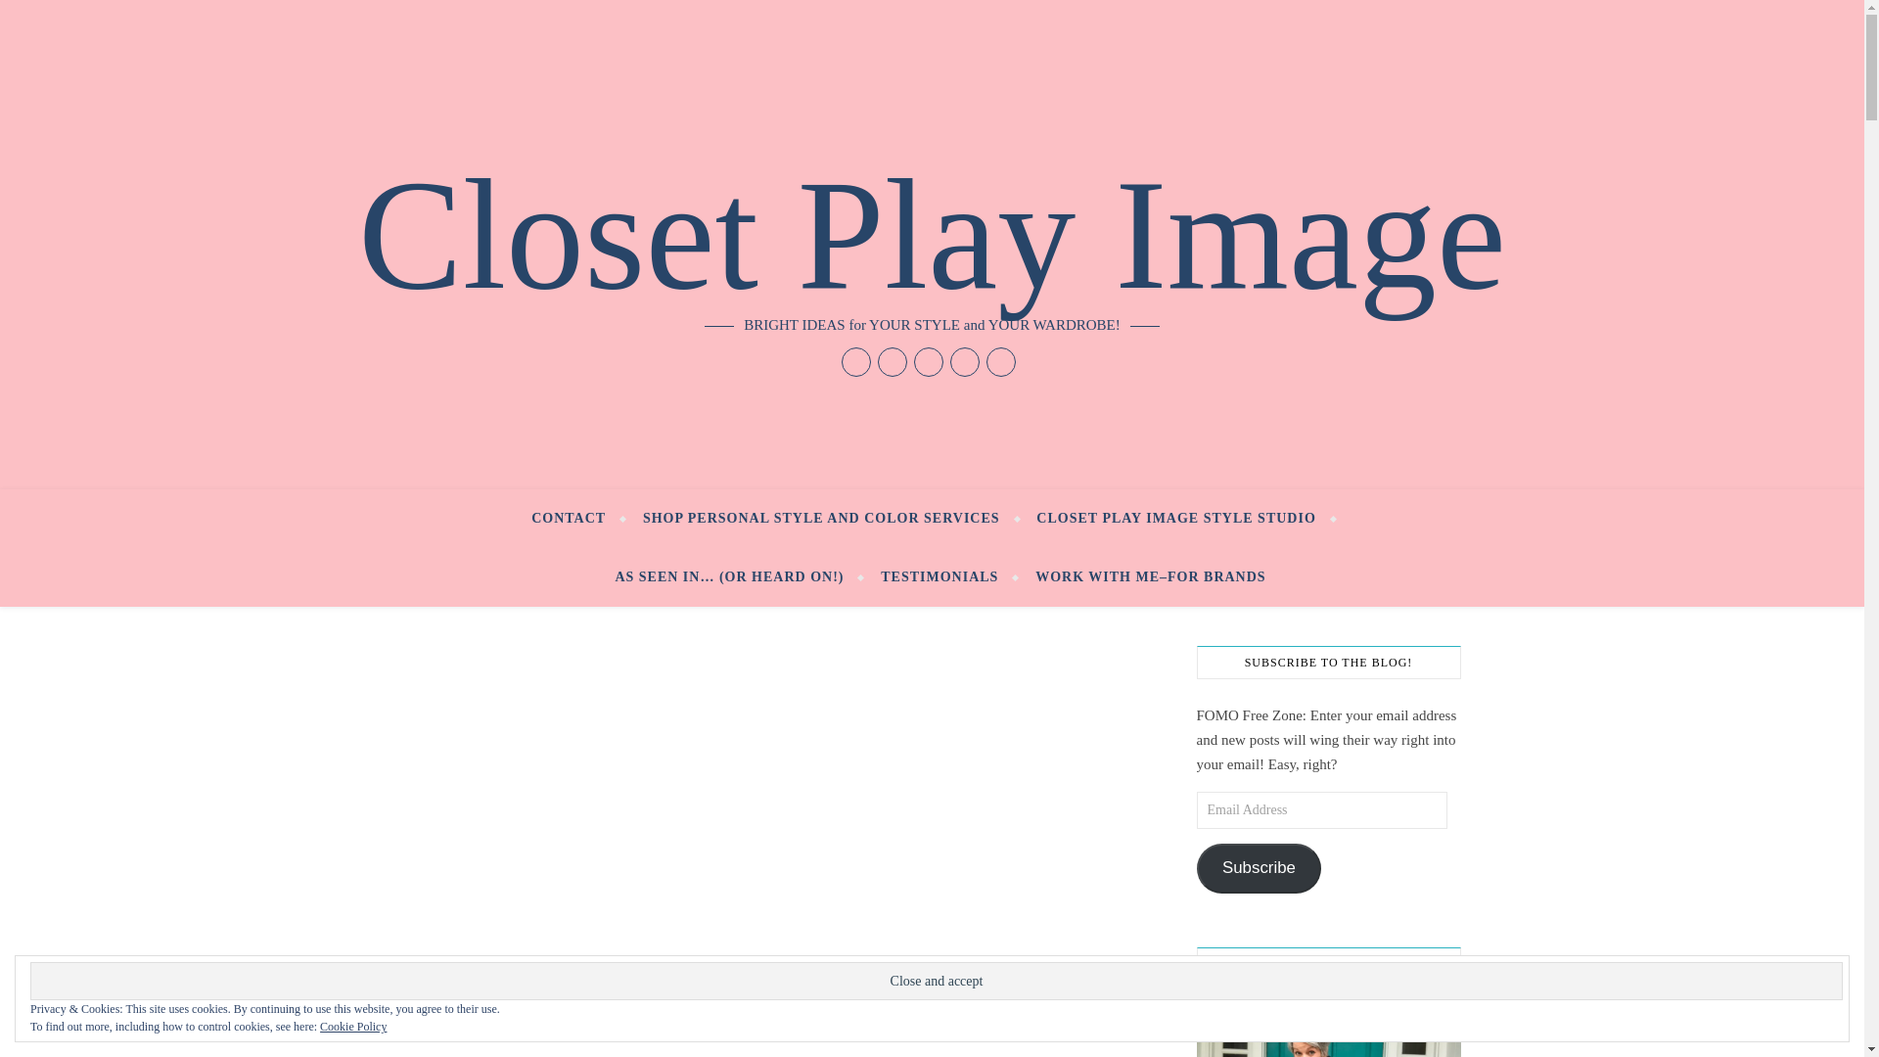  I want to click on CLOSET PLAY IMAGE STYLE STUDIO, so click(1176, 519).